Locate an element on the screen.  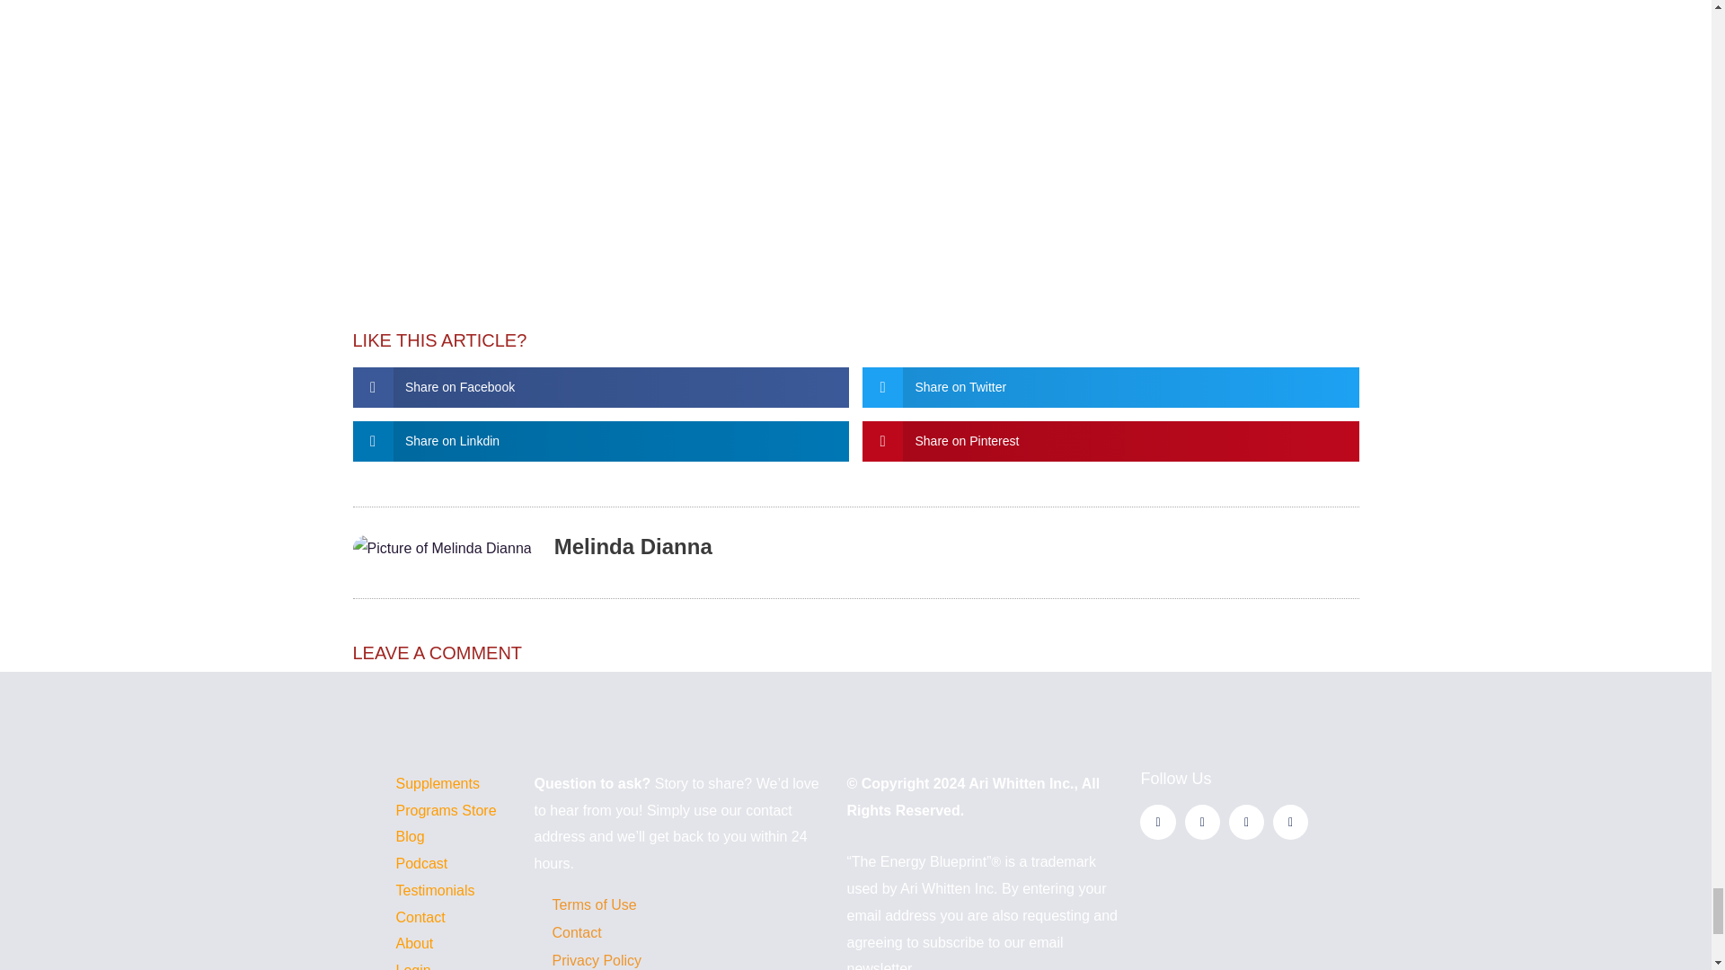
Programs Store is located at coordinates (446, 810).